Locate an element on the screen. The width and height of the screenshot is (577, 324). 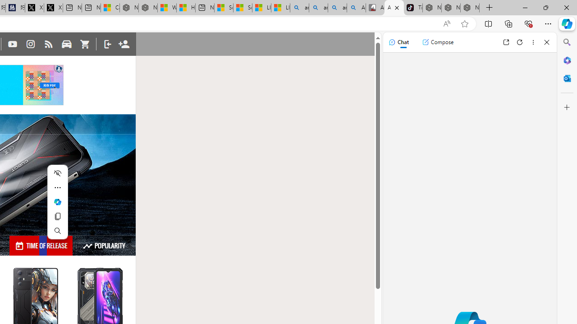
Mini menu on text selection is located at coordinates (58, 207).